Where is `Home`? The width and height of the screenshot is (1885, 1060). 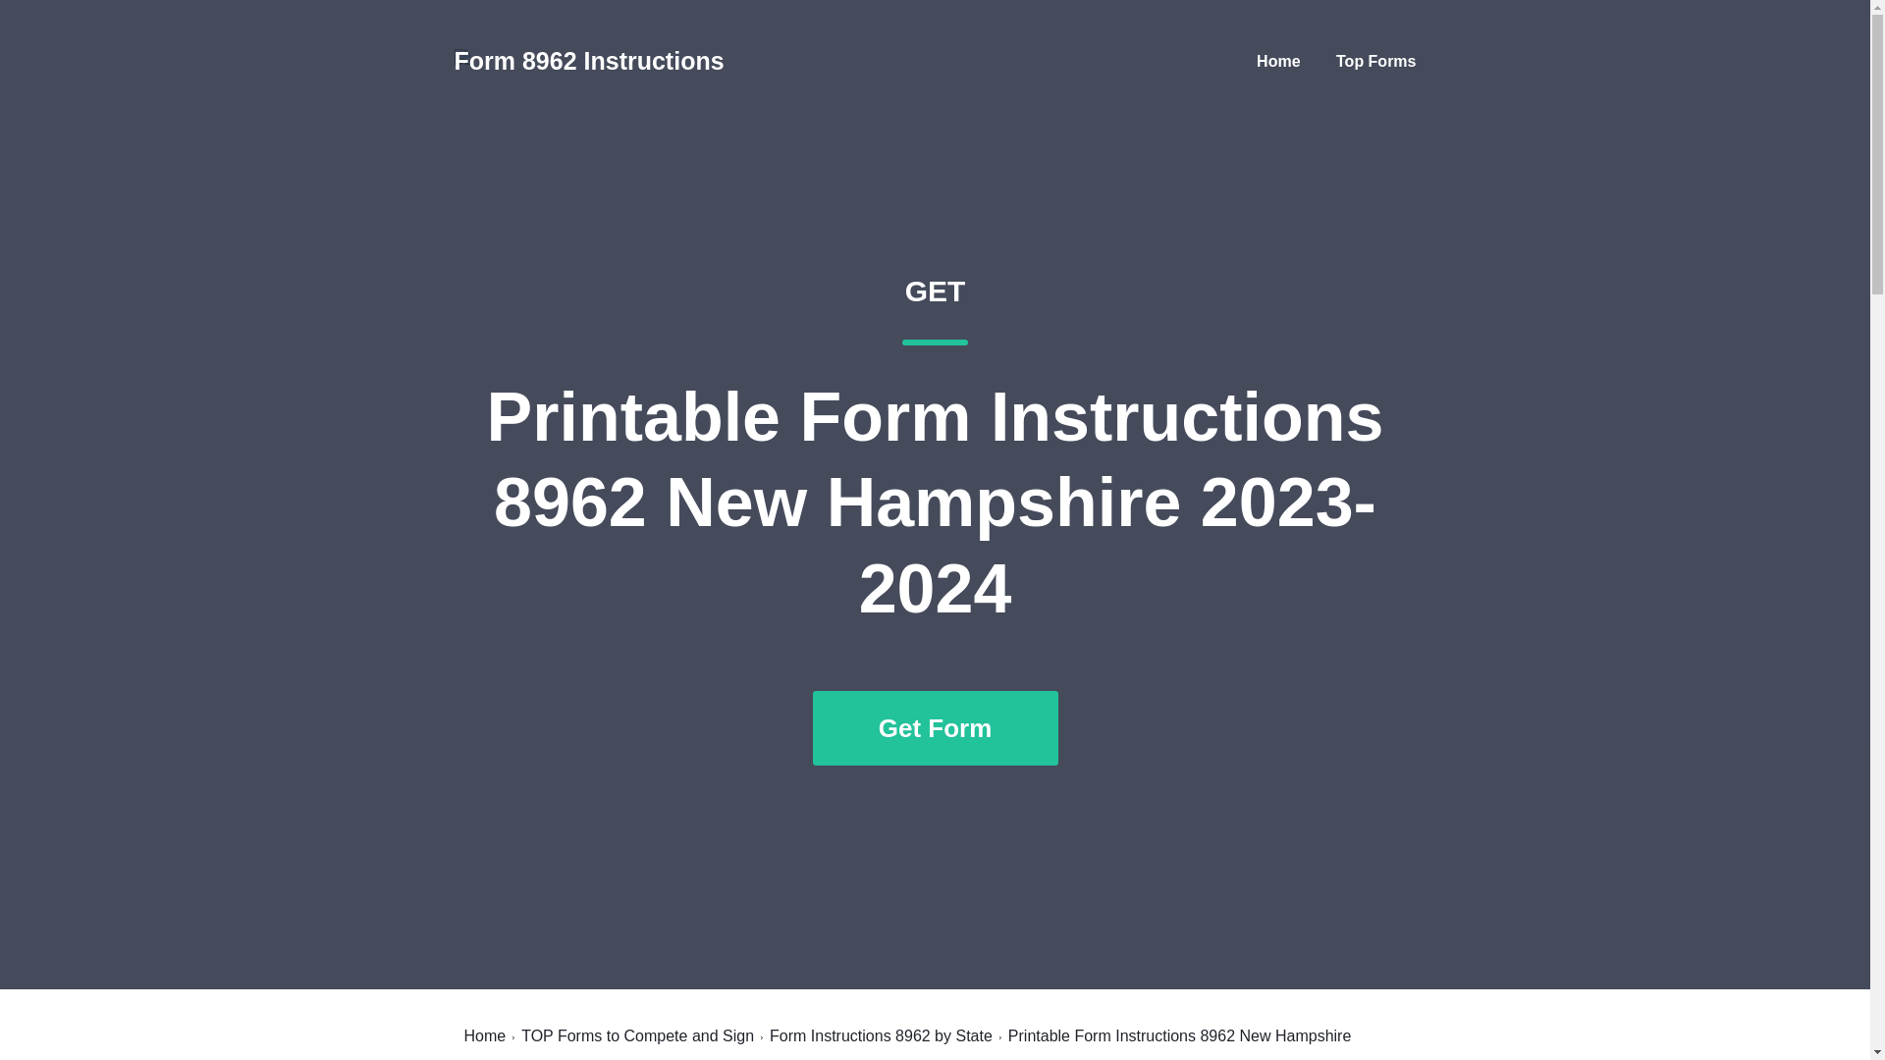 Home is located at coordinates (484, 1035).